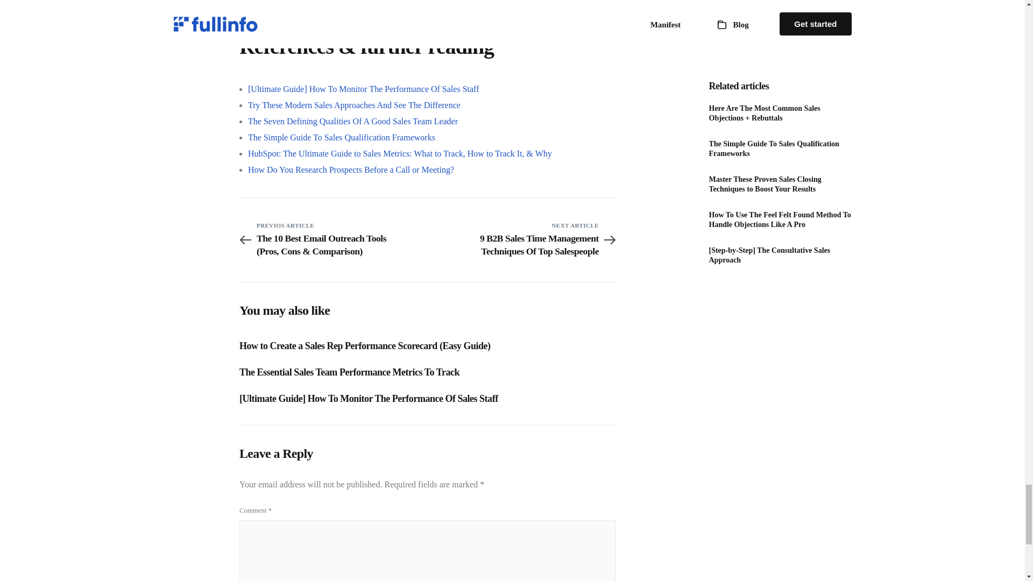  I want to click on Try These Modern Sales Approaches And See The Difference, so click(354, 105).